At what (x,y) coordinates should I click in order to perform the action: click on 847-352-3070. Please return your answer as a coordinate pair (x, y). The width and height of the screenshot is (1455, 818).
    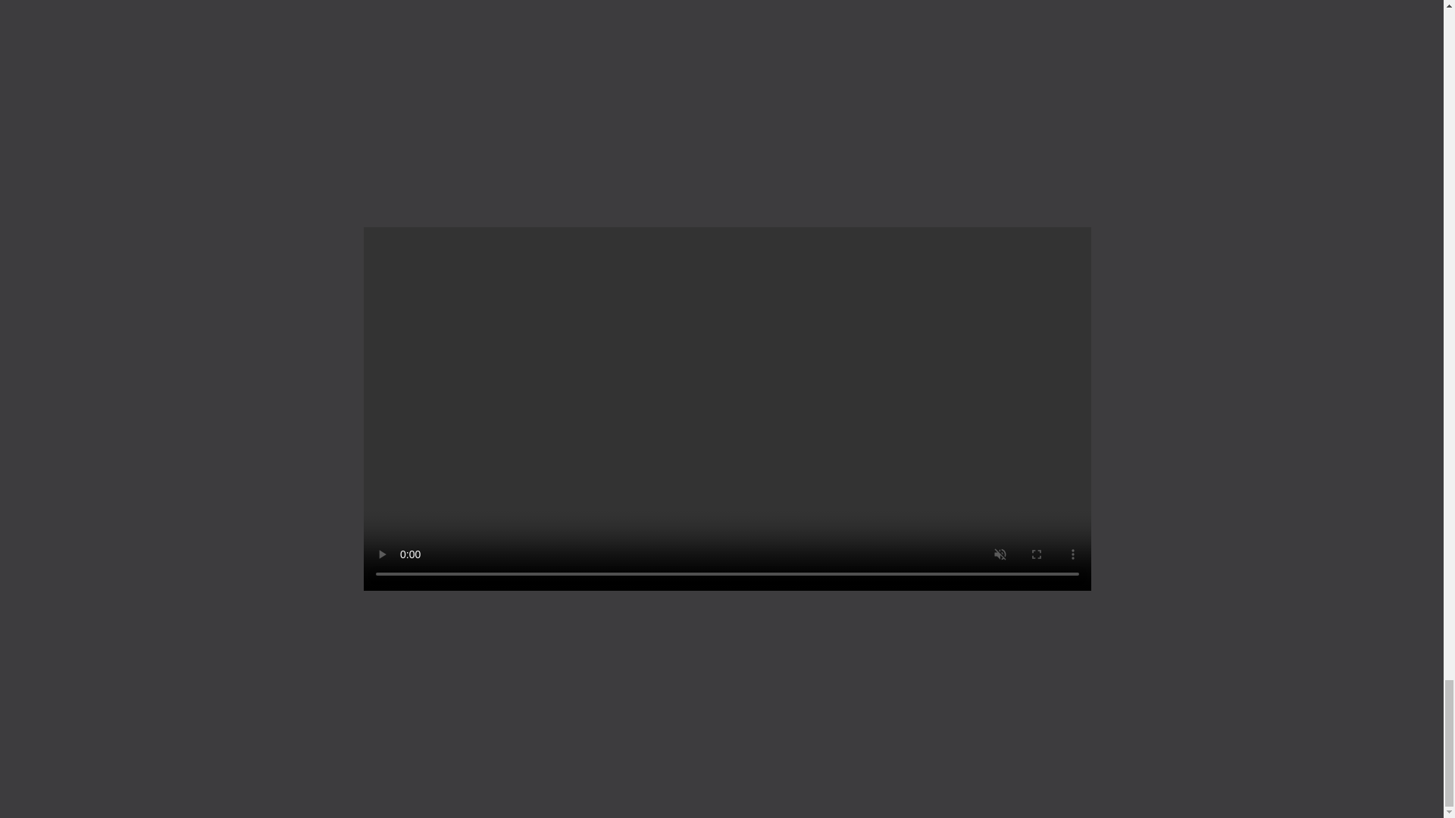
    Looking at the image, I should click on (888, 642).